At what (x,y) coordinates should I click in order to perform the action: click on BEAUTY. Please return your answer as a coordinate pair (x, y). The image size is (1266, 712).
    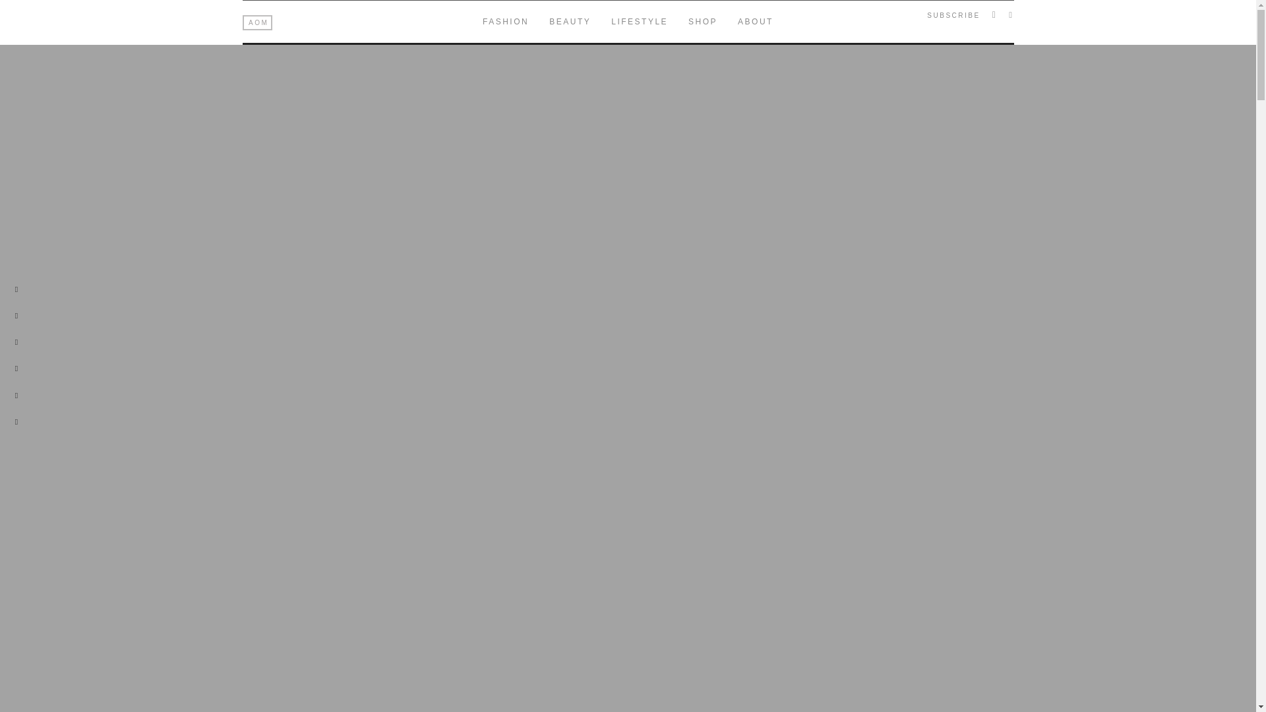
    Looking at the image, I should click on (570, 21).